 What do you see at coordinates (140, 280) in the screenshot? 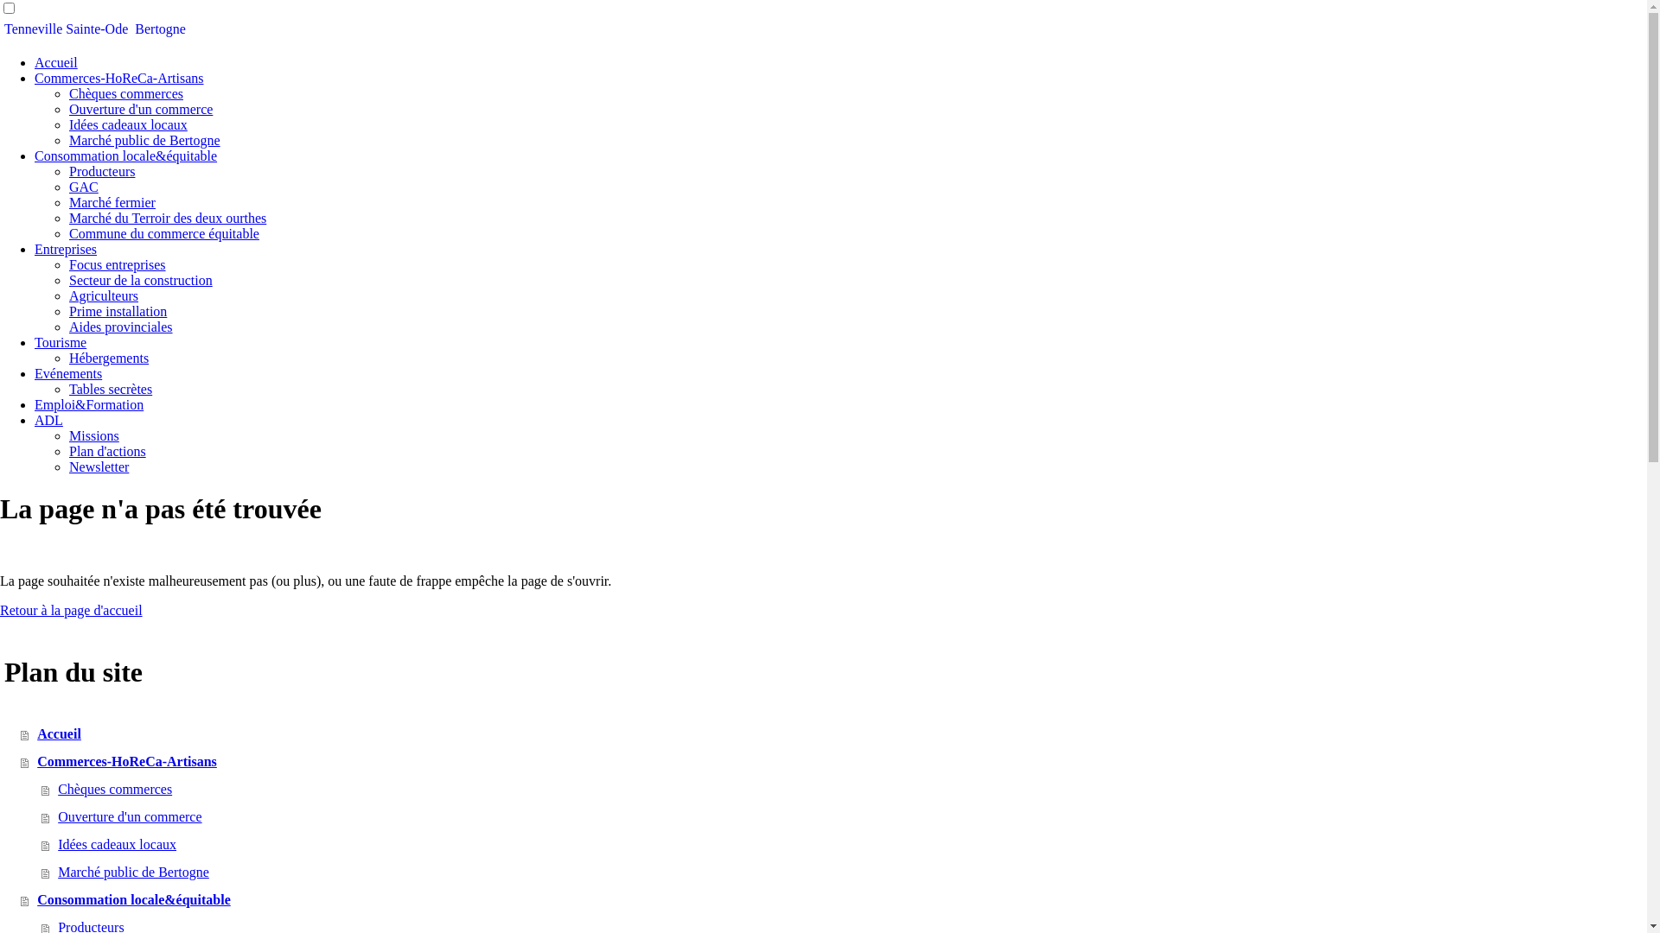
I see `Secteur de la construction` at bounding box center [140, 280].